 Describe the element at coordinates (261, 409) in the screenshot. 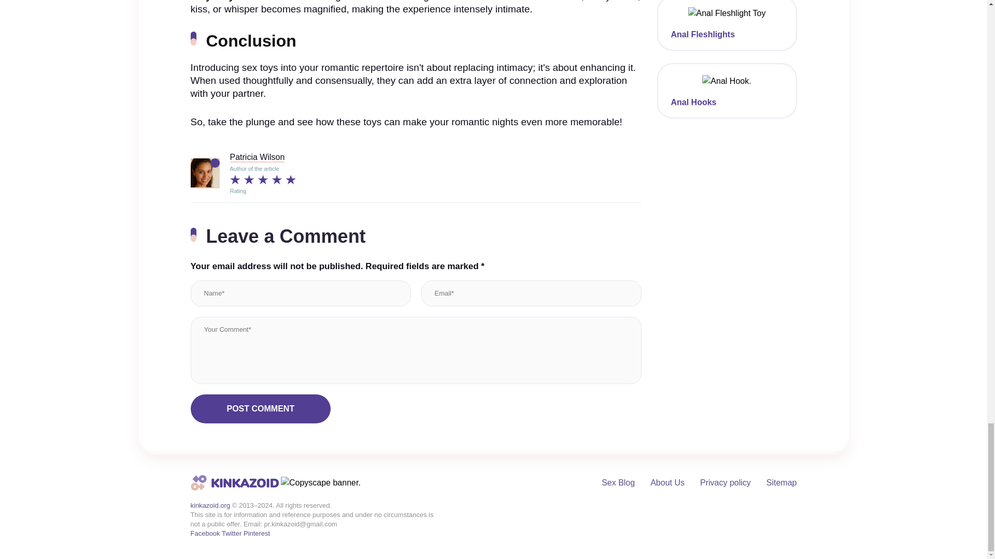

I see `Post Comment` at that location.